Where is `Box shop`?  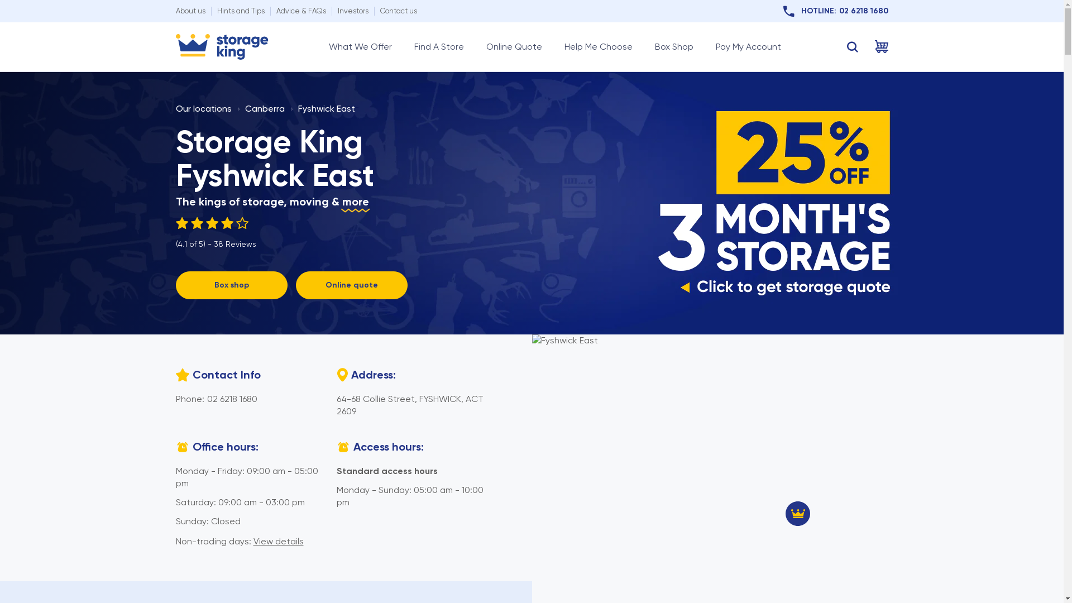 Box shop is located at coordinates (231, 285).